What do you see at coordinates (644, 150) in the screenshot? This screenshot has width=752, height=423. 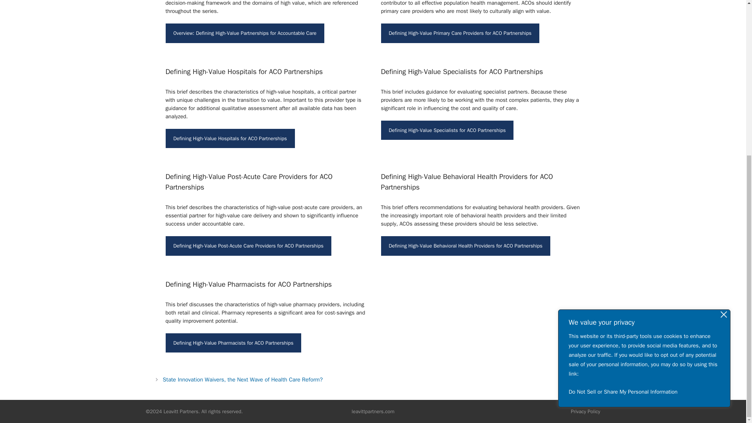 I see `Do Not Sell or Share My Personal Information` at bounding box center [644, 150].